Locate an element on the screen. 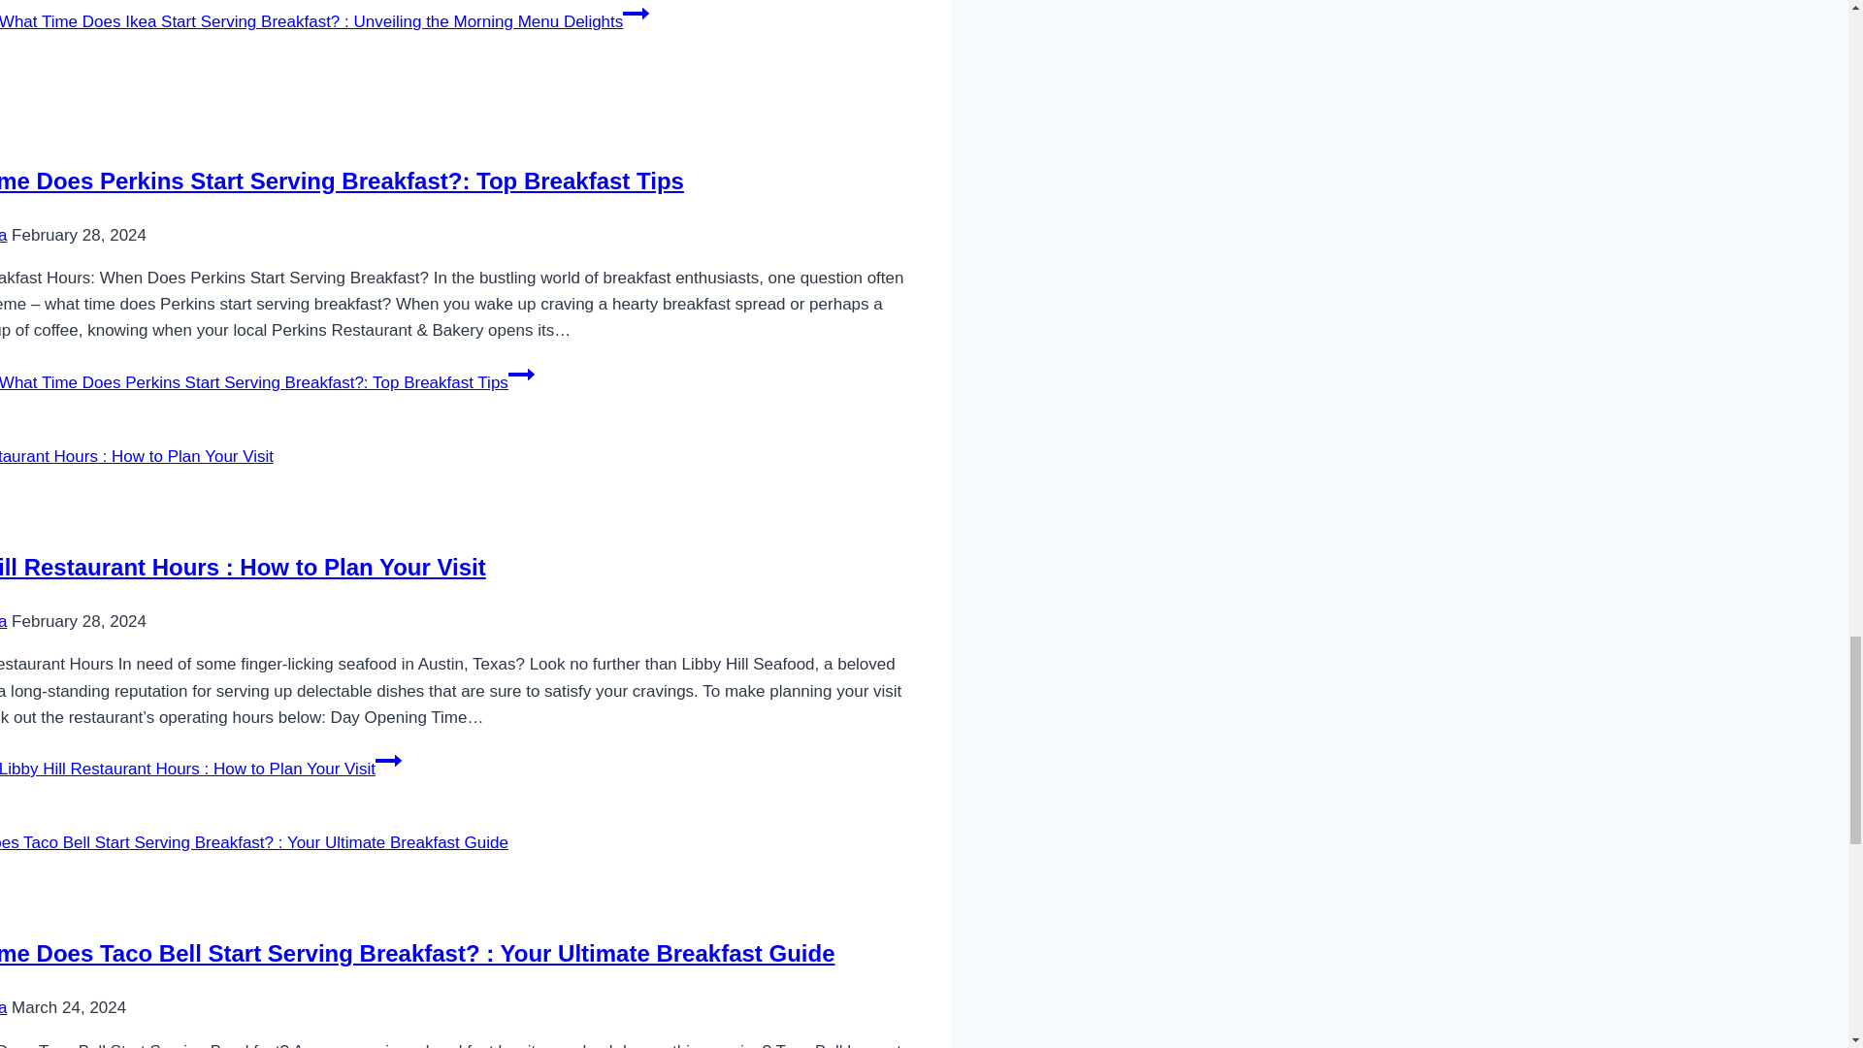  Libby Hill Restaurant Hours : How to Plan Your Visit is located at coordinates (243, 567).